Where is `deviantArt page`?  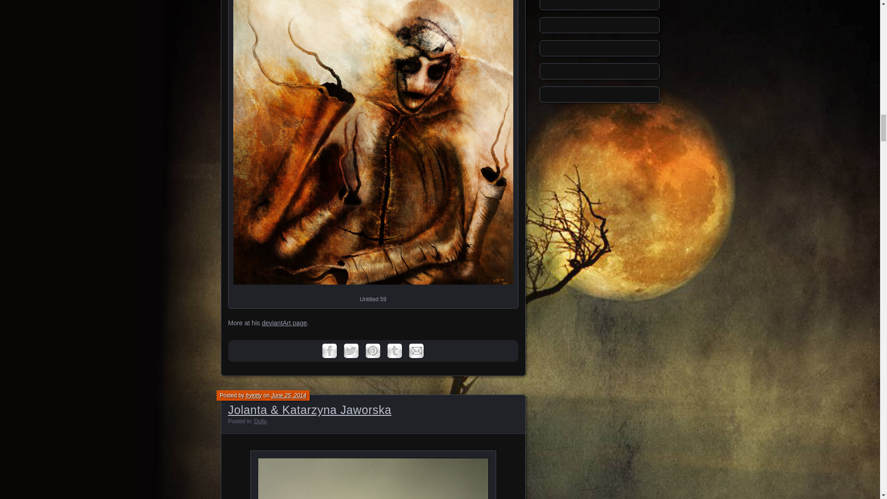
deviantArt page is located at coordinates (284, 323).